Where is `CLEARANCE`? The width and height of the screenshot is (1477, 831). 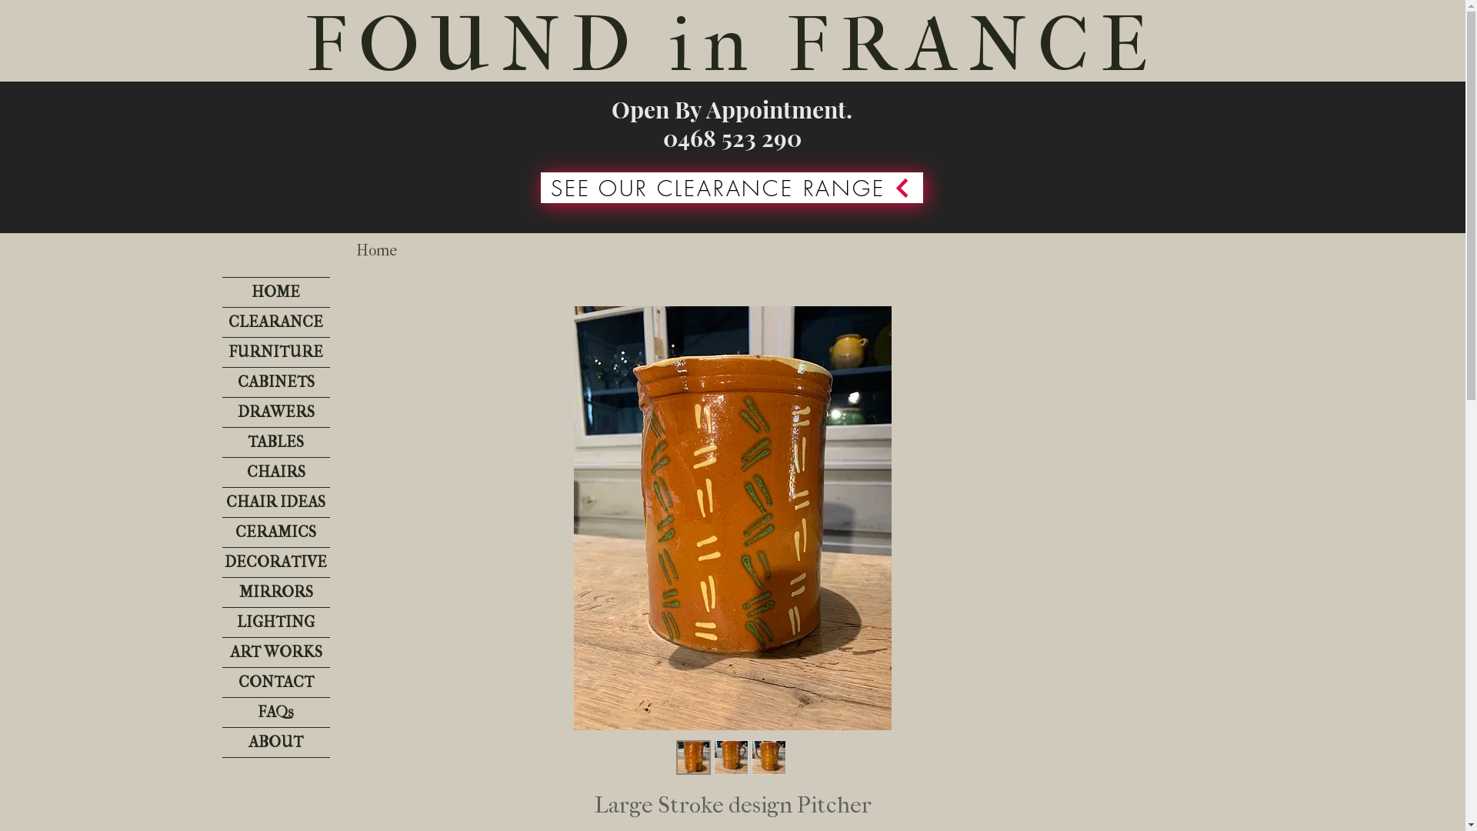 CLEARANCE is located at coordinates (275, 322).